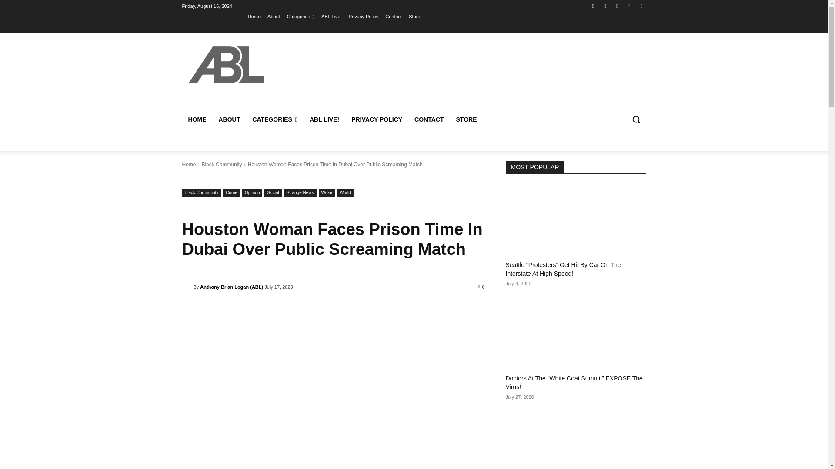  Describe the element at coordinates (197, 119) in the screenshot. I see `HOME` at that location.